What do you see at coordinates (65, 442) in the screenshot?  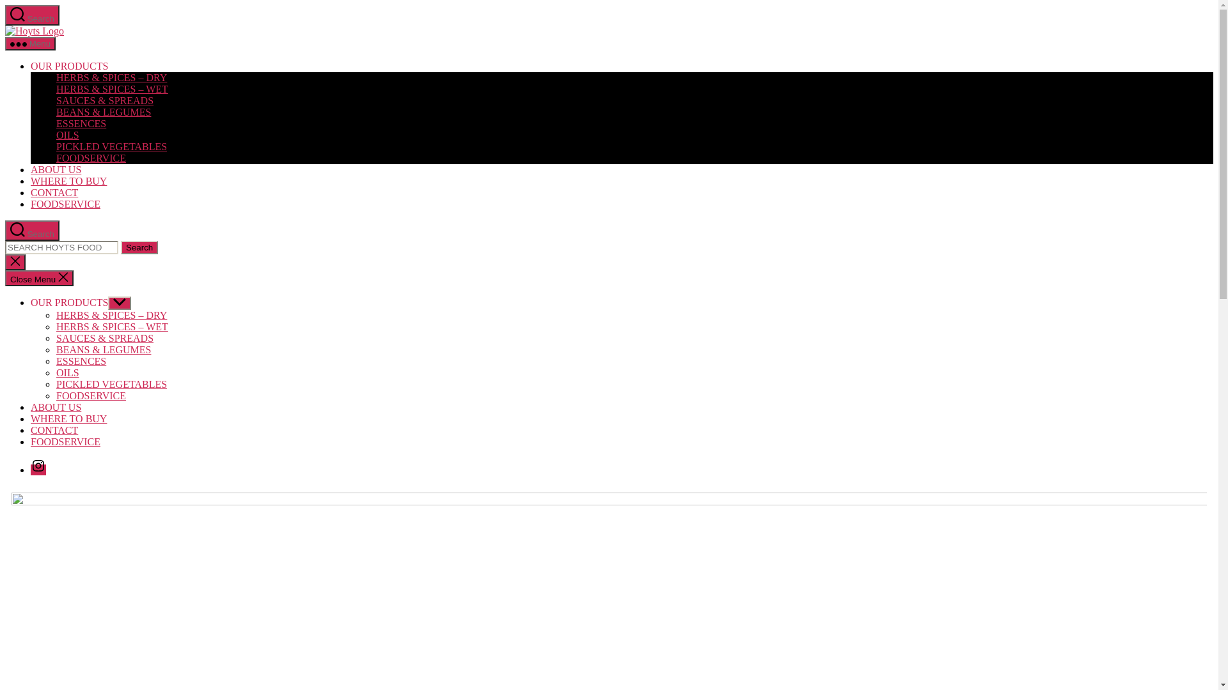 I see `FOODSERVICE` at bounding box center [65, 442].